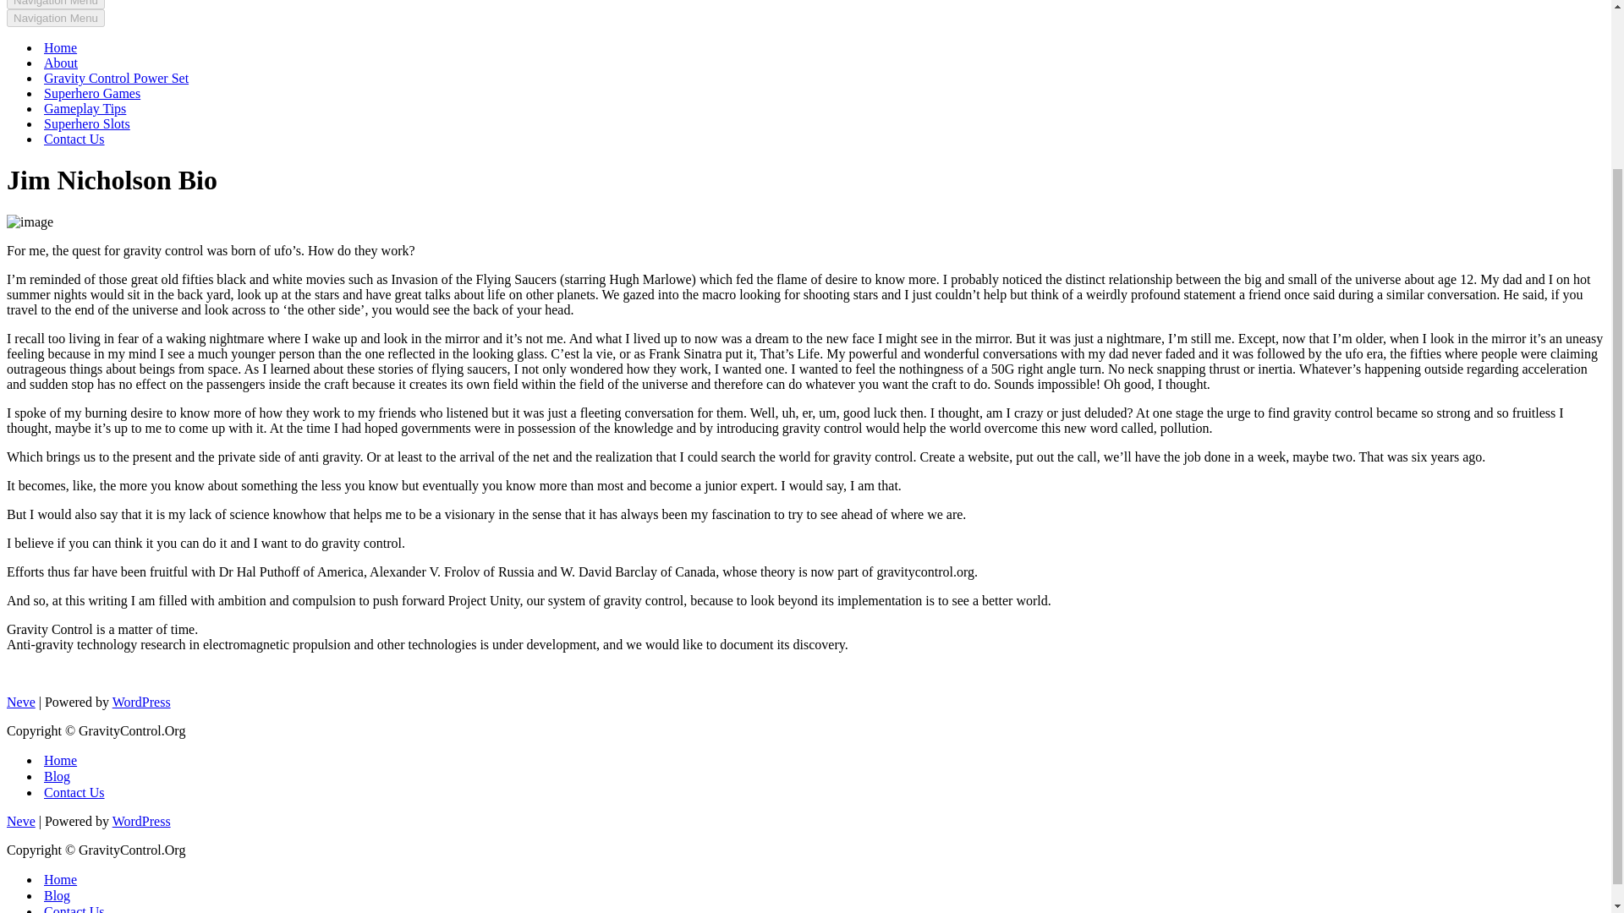 The height and width of the screenshot is (913, 1624). I want to click on WordPress, so click(140, 702).